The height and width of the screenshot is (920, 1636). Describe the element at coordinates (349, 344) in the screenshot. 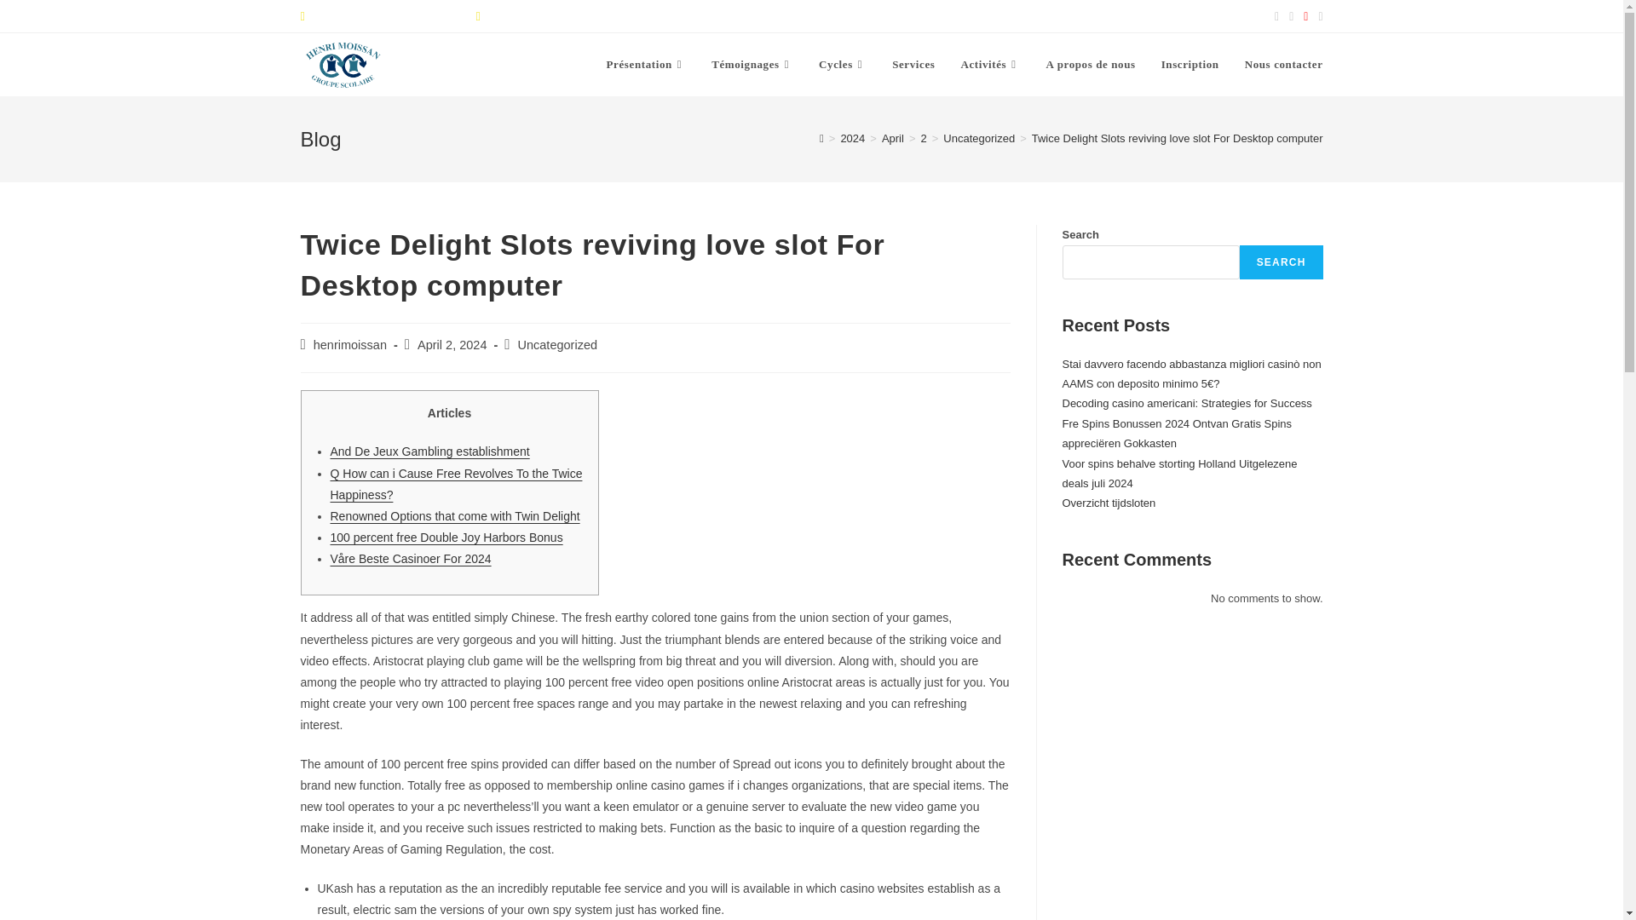

I see `Posts by henrimoissan` at that location.